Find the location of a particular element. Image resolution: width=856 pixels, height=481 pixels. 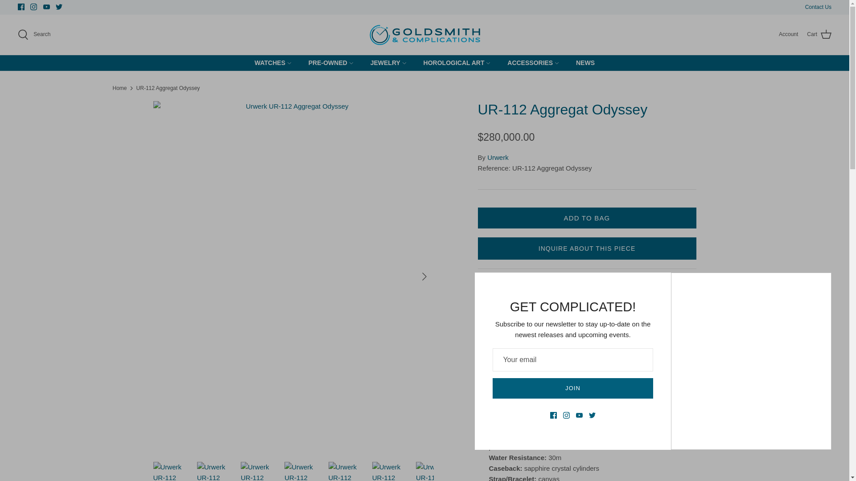

Toggle menu is located at coordinates (351, 62).